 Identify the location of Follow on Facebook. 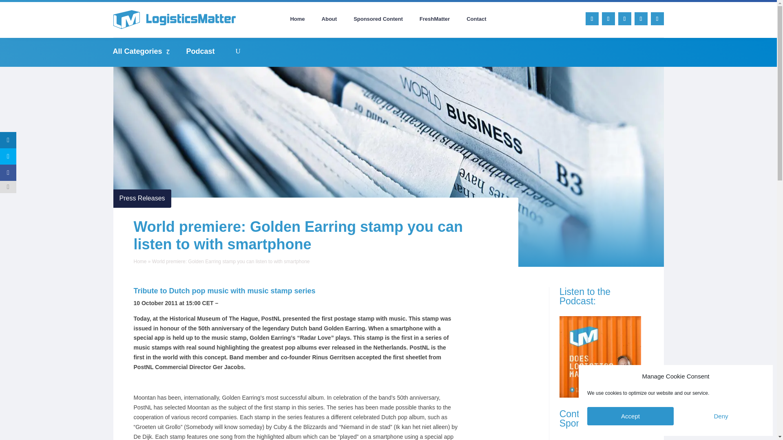
(625, 19).